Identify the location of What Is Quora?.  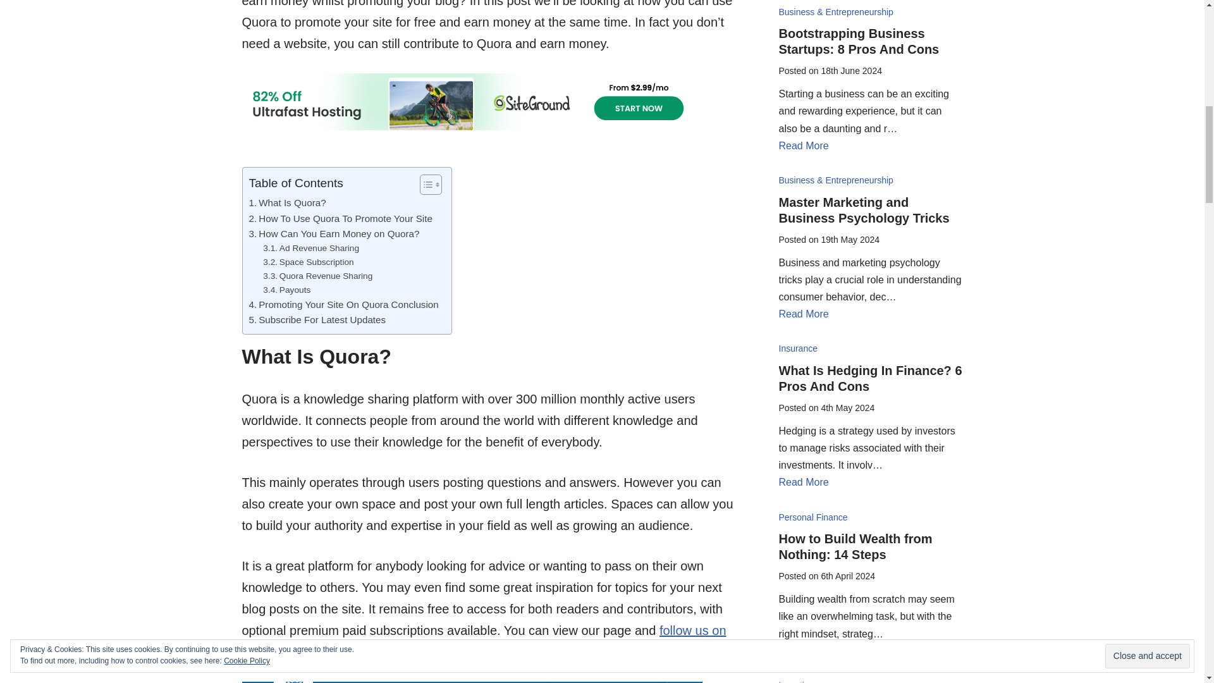
(287, 202).